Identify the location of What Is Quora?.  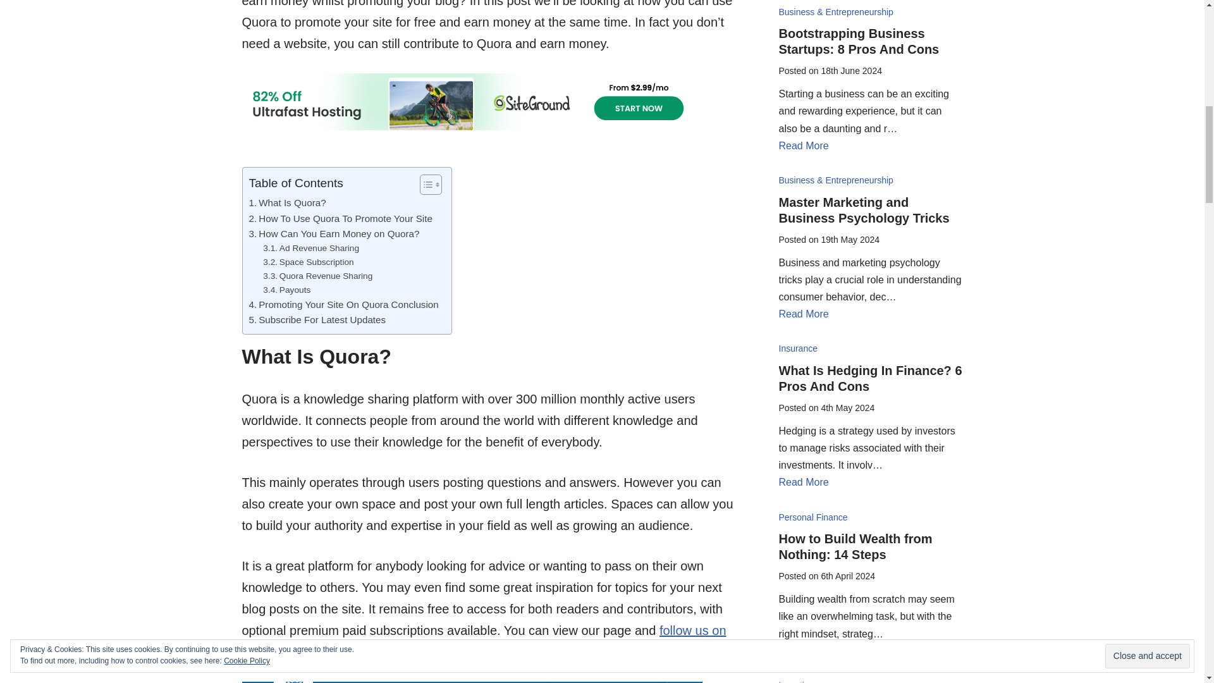
(287, 202).